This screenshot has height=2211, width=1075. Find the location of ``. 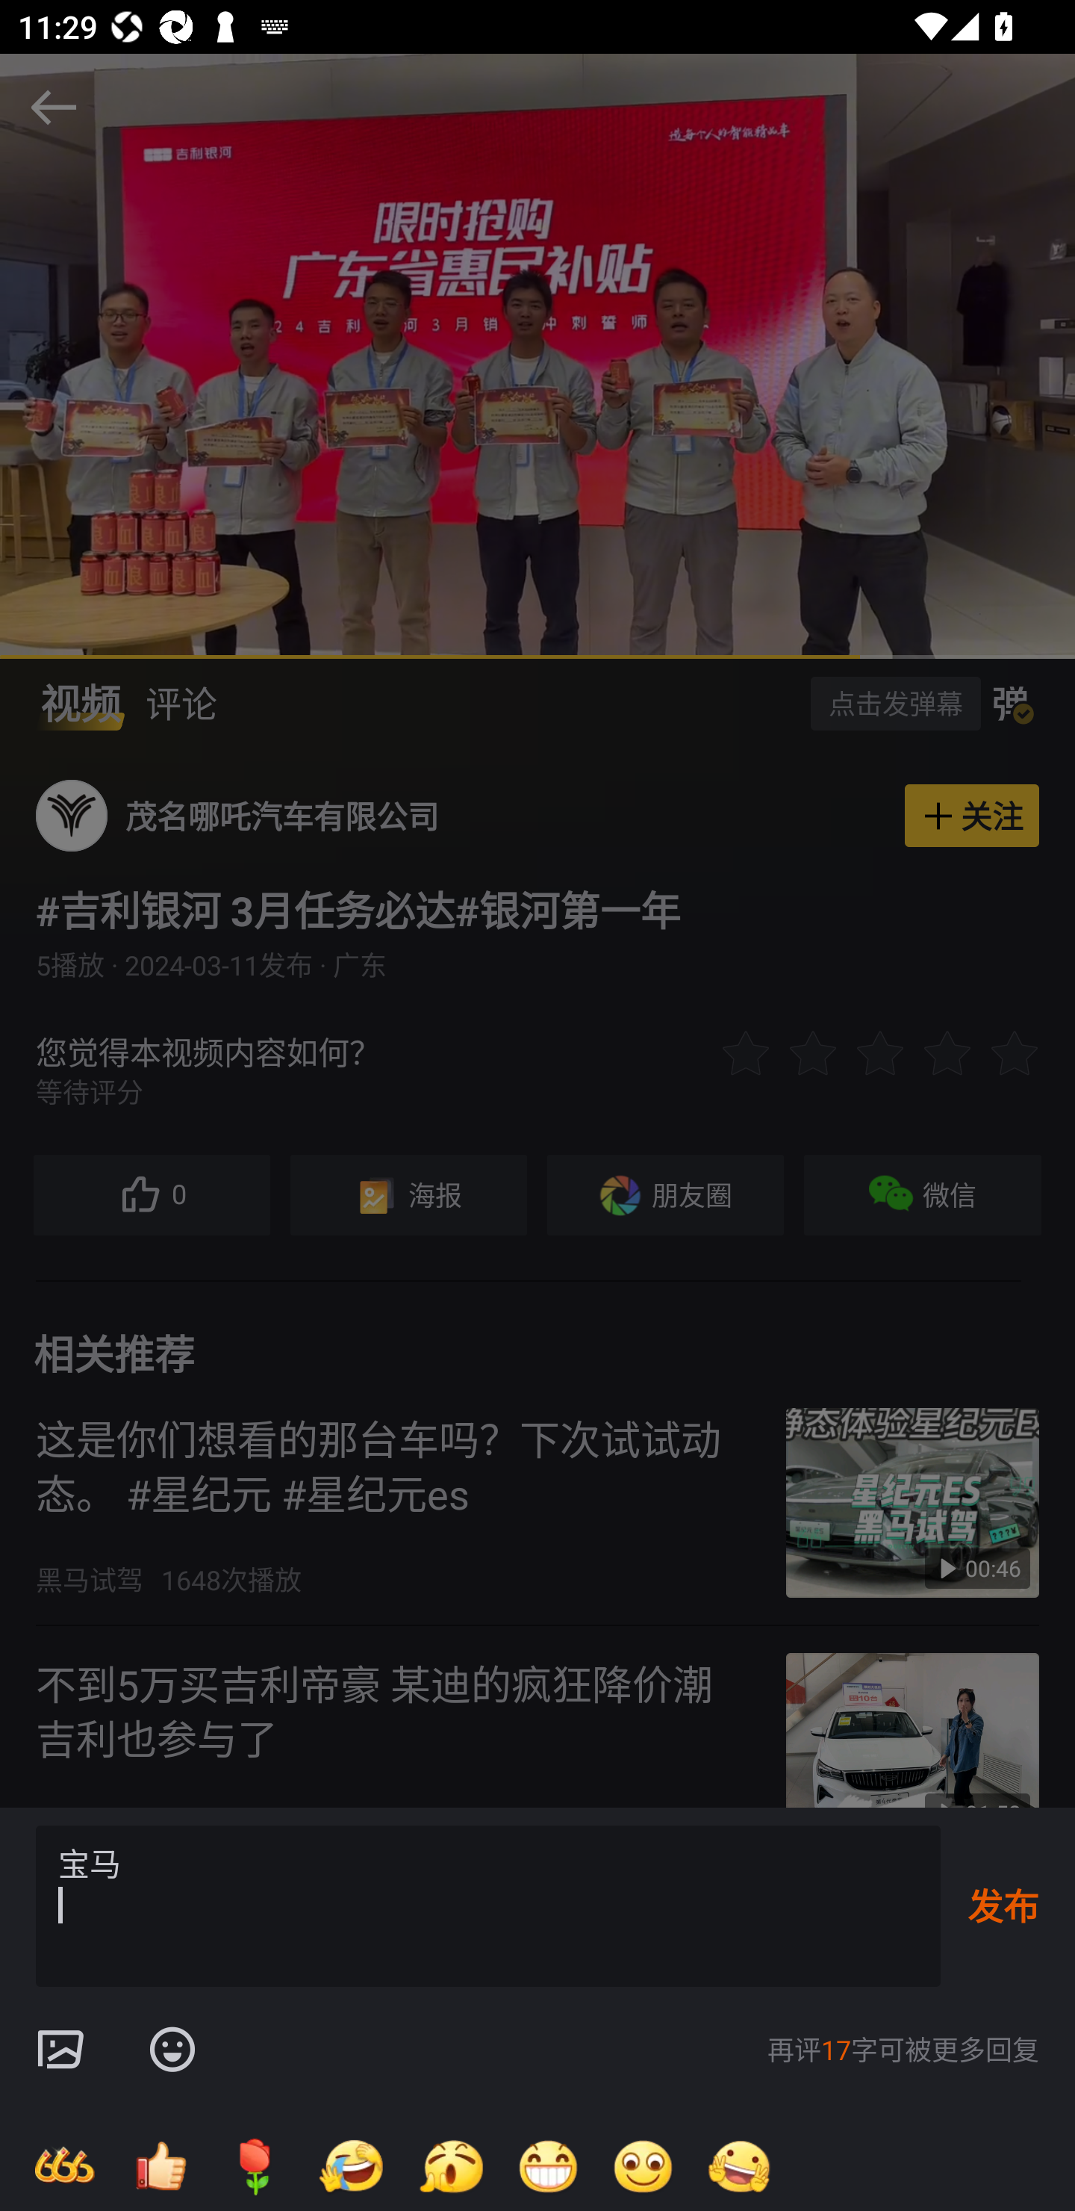

 is located at coordinates (172, 2050).